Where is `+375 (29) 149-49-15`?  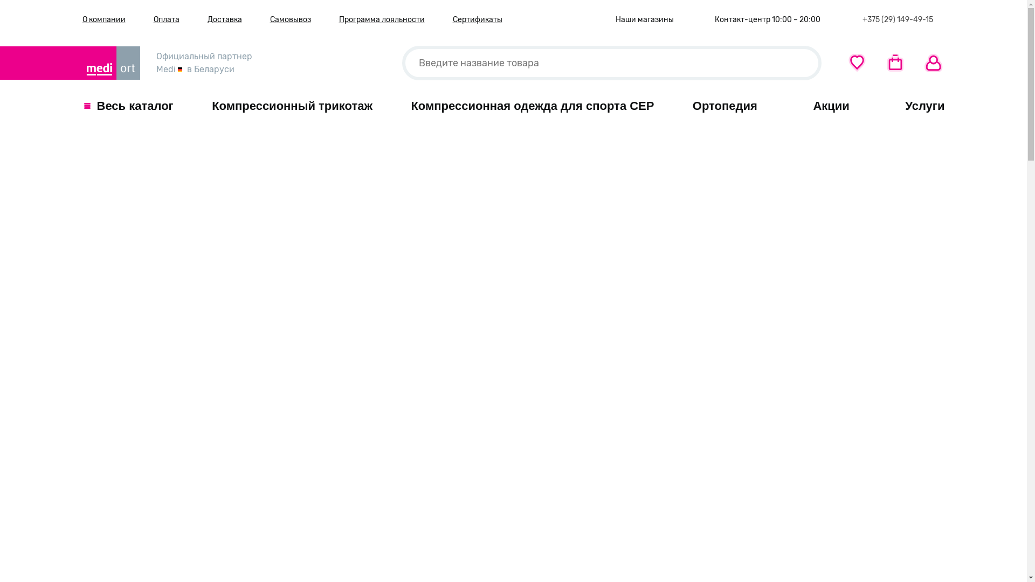 +375 (29) 149-49-15 is located at coordinates (896, 19).